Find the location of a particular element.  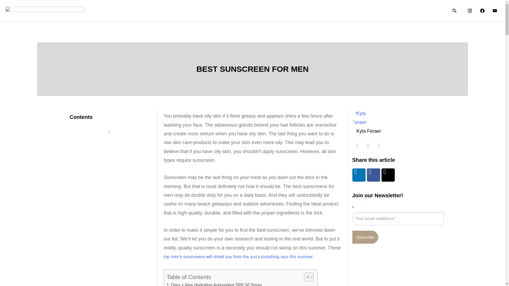

LOOK GOOD is located at coordinates (310, 11).